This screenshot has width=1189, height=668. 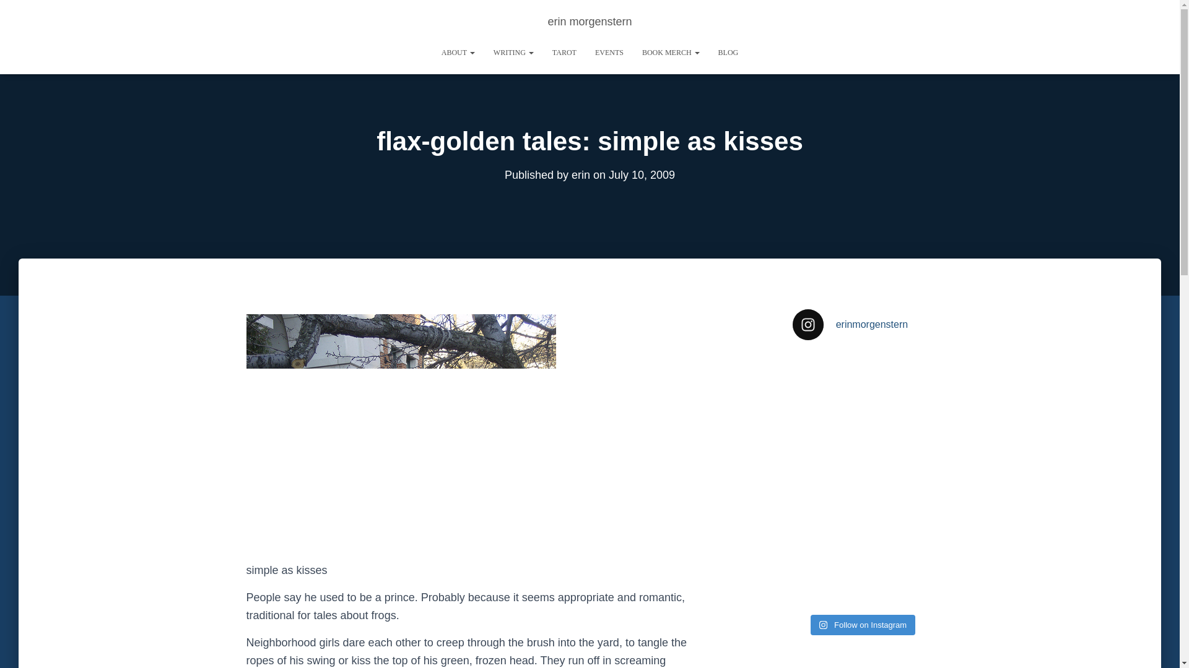 What do you see at coordinates (513, 53) in the screenshot?
I see `writing` at bounding box center [513, 53].